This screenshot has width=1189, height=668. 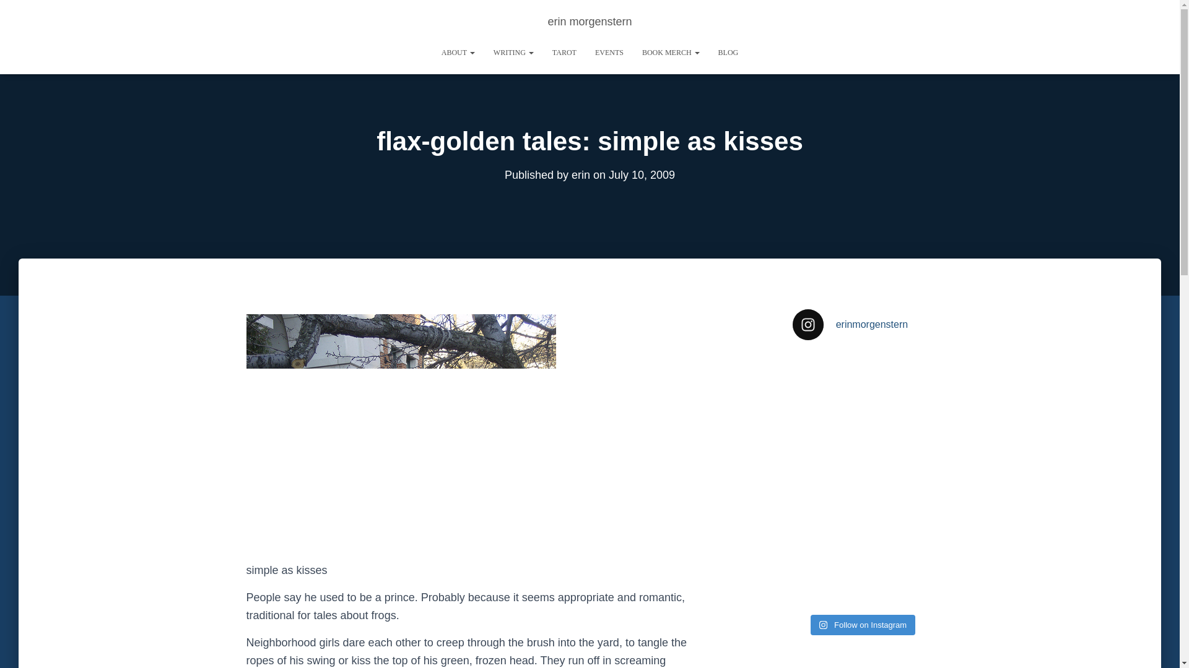 What do you see at coordinates (513, 53) in the screenshot?
I see `writing` at bounding box center [513, 53].